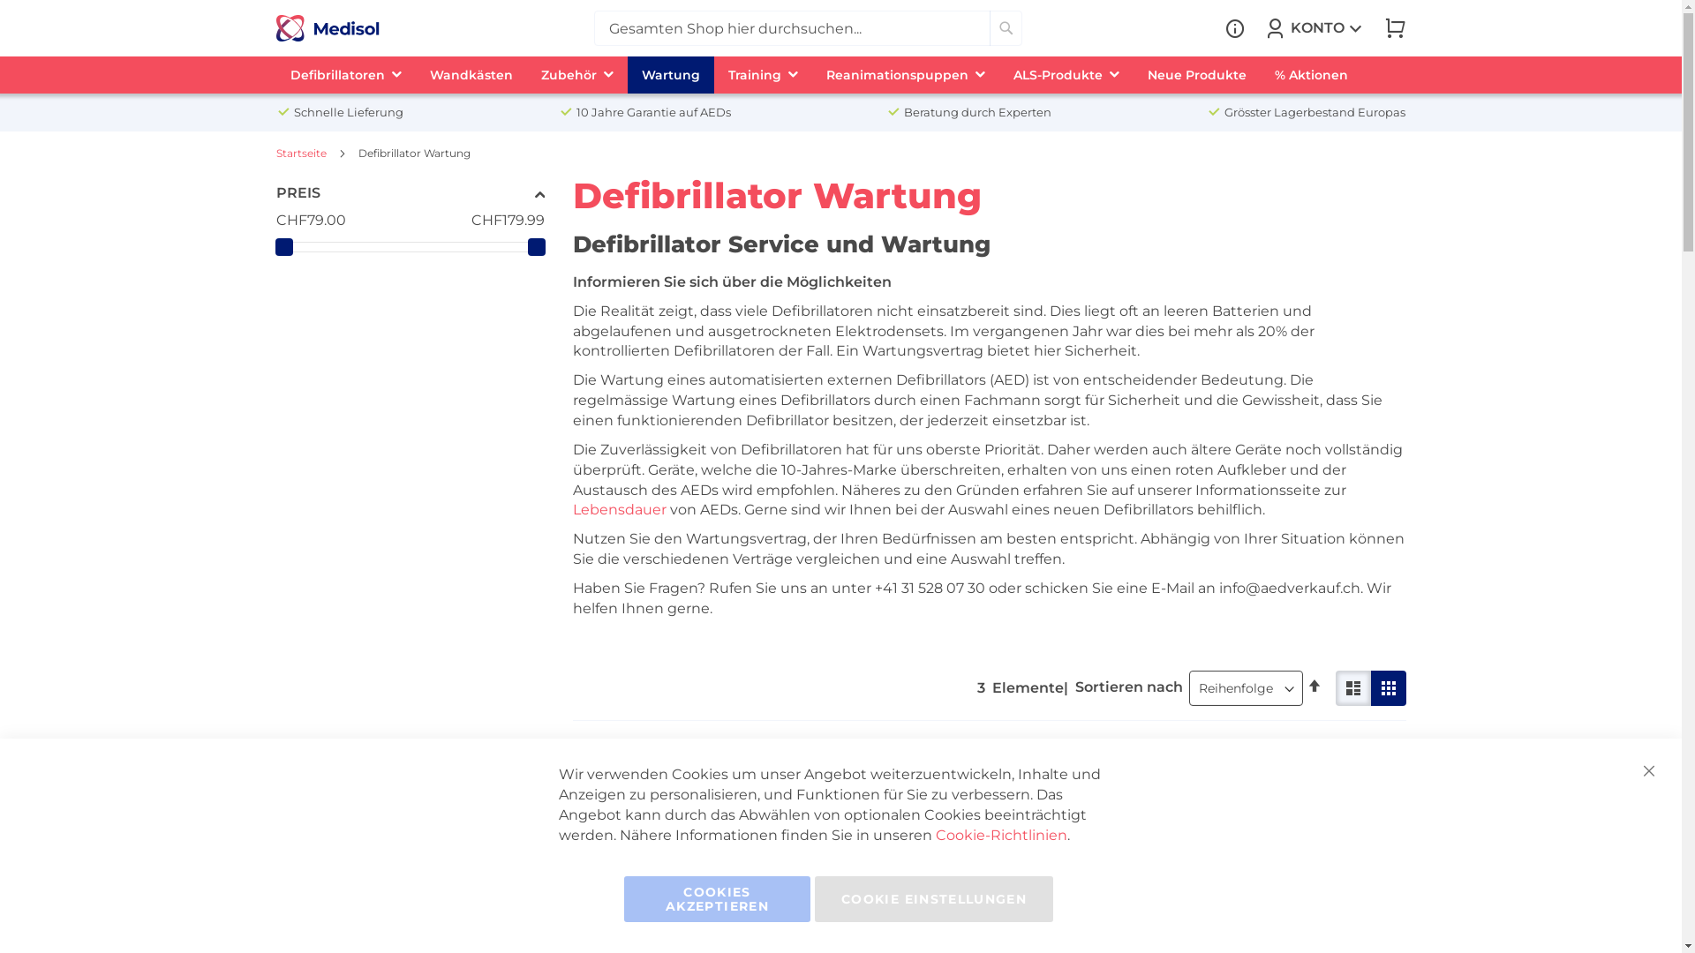  Describe the element at coordinates (1197, 75) in the screenshot. I see `Neue Produkte` at that location.